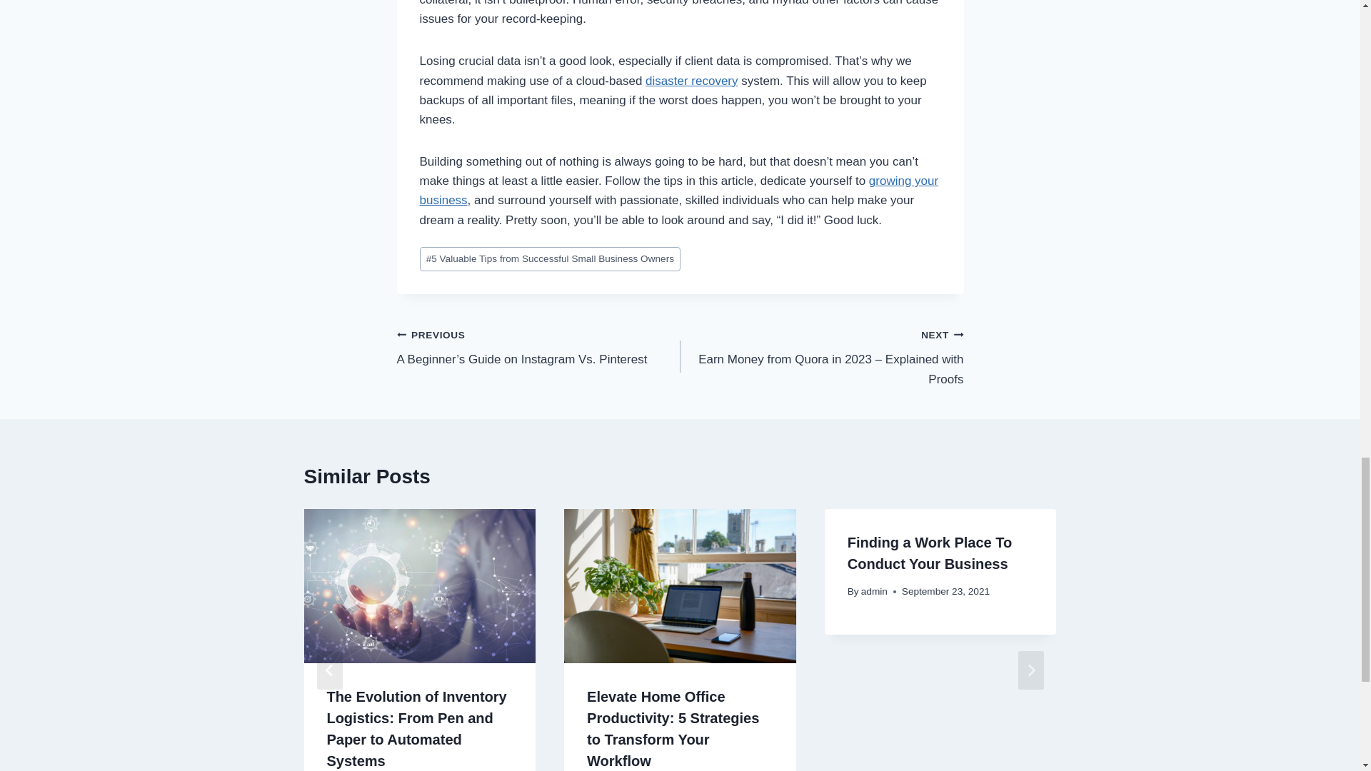 The height and width of the screenshot is (771, 1371). What do you see at coordinates (691, 81) in the screenshot?
I see `disaster recovery` at bounding box center [691, 81].